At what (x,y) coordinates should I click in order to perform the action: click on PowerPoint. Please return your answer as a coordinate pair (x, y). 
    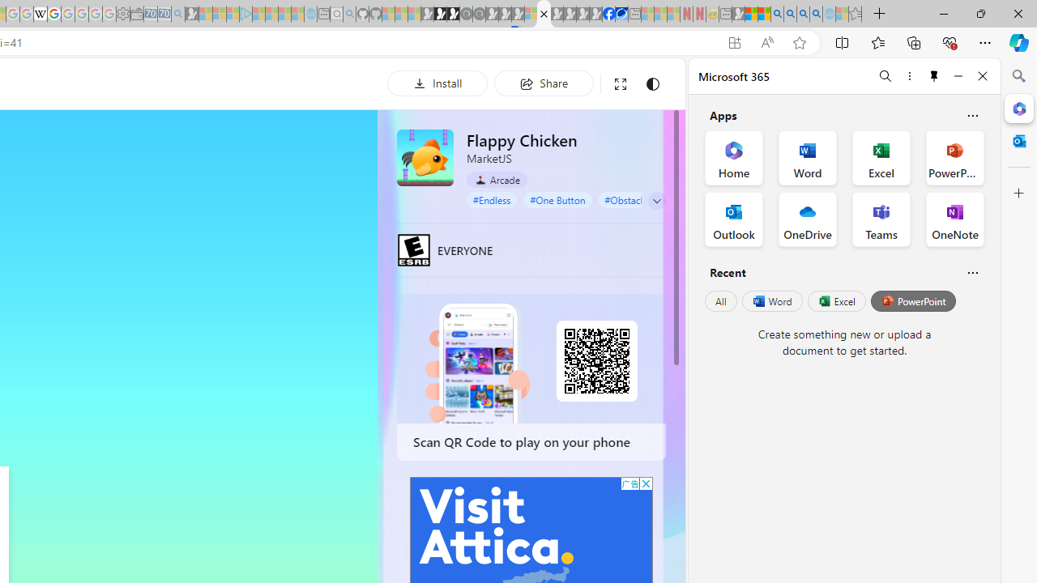
    Looking at the image, I should click on (913, 301).